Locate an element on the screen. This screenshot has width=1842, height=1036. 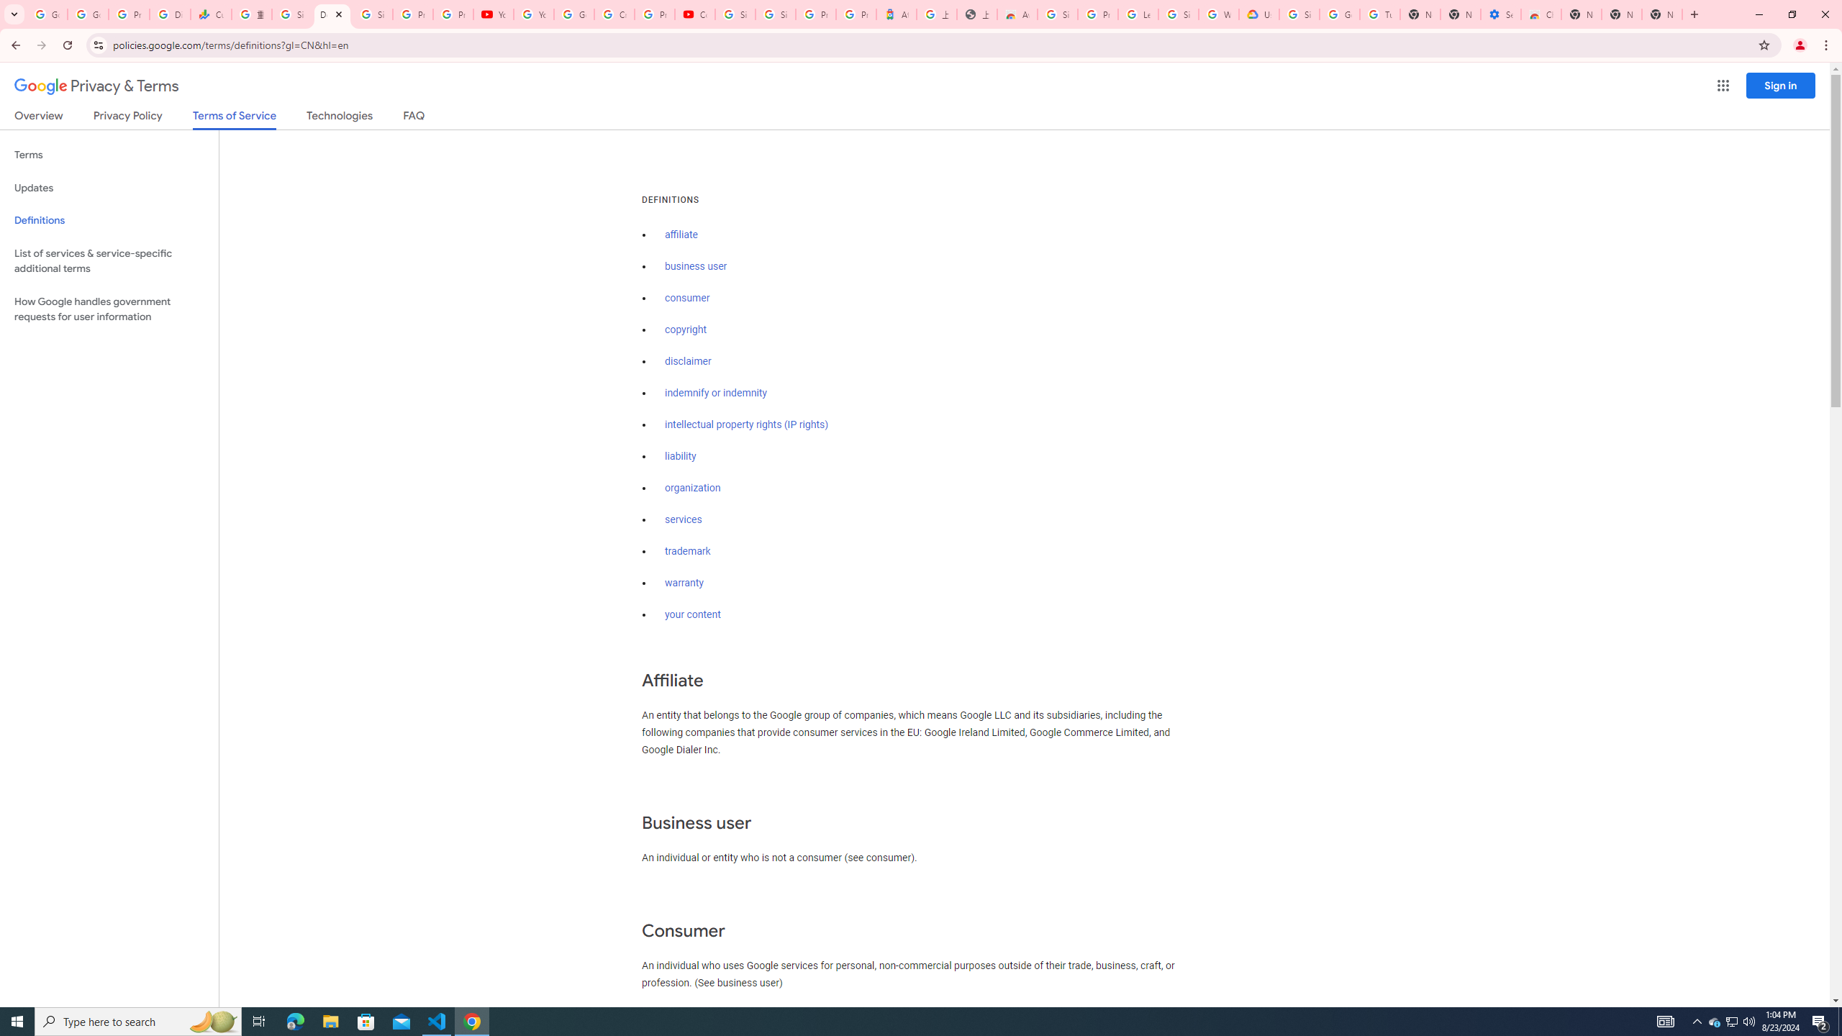
Sign in - Google Accounts is located at coordinates (735, 14).